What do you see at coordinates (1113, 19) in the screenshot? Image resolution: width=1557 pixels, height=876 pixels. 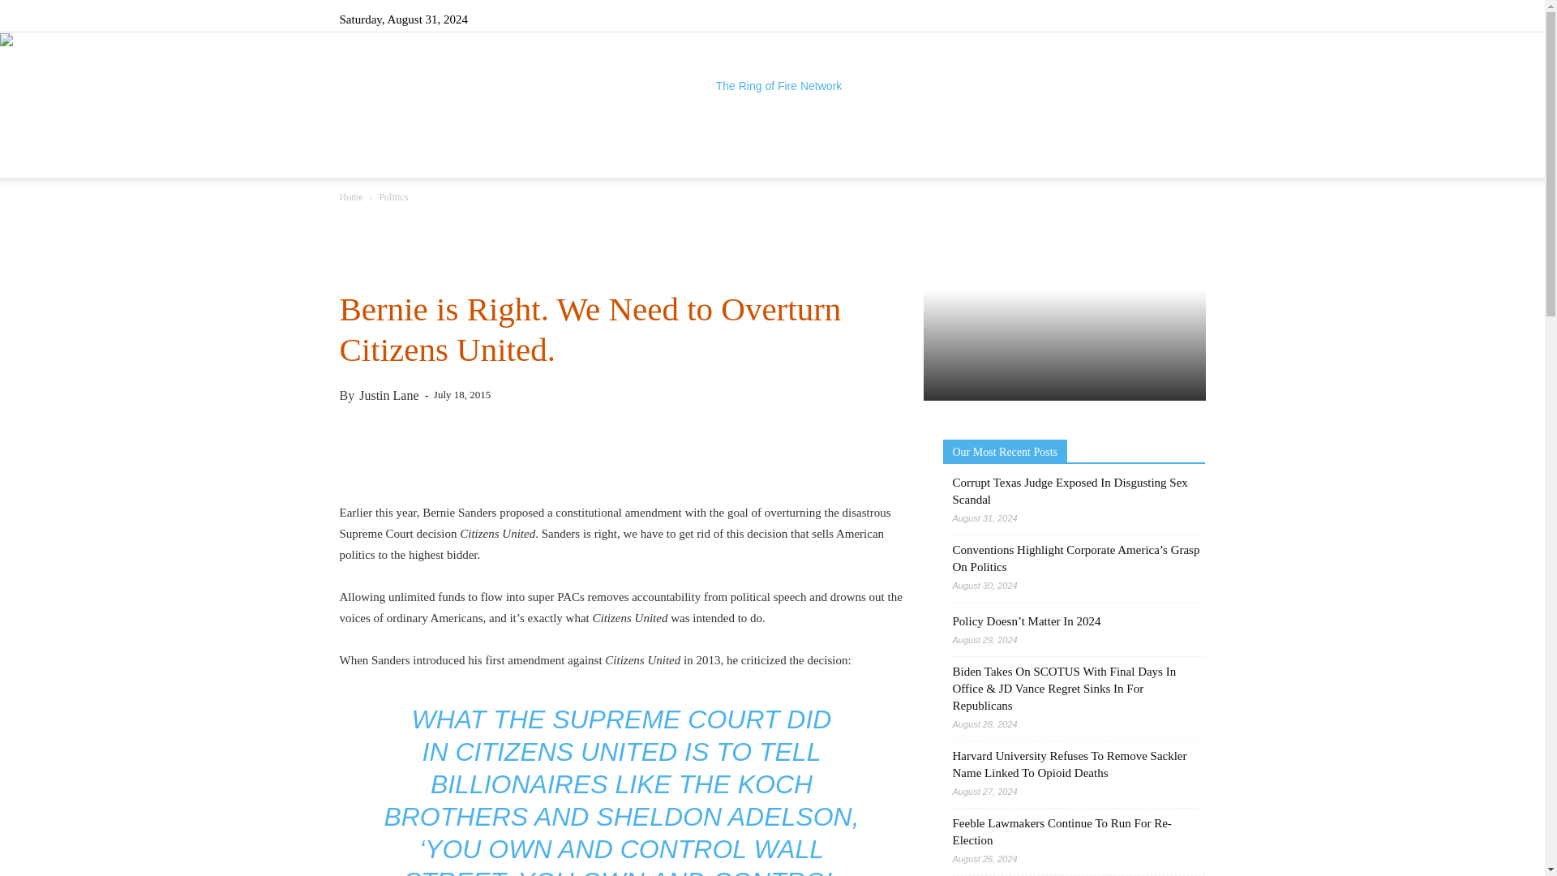 I see `Instagram` at bounding box center [1113, 19].